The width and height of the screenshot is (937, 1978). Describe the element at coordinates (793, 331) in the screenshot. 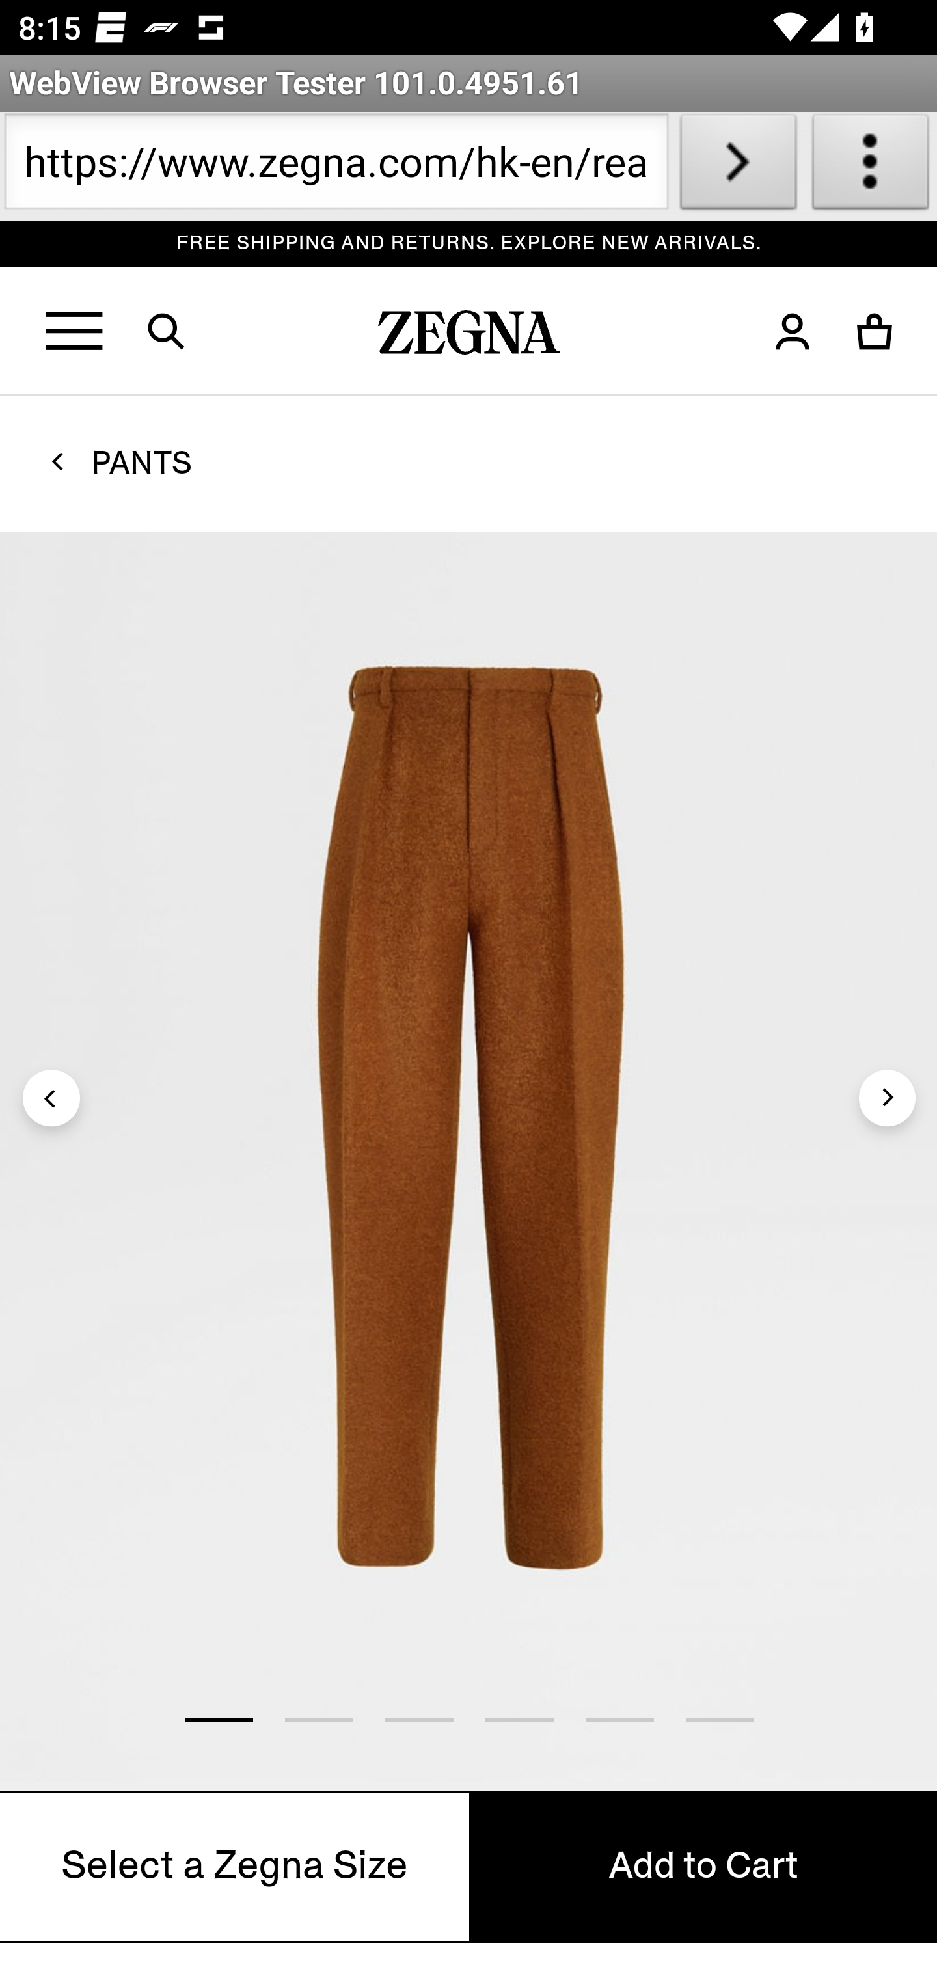

I see `Account Access ` at that location.